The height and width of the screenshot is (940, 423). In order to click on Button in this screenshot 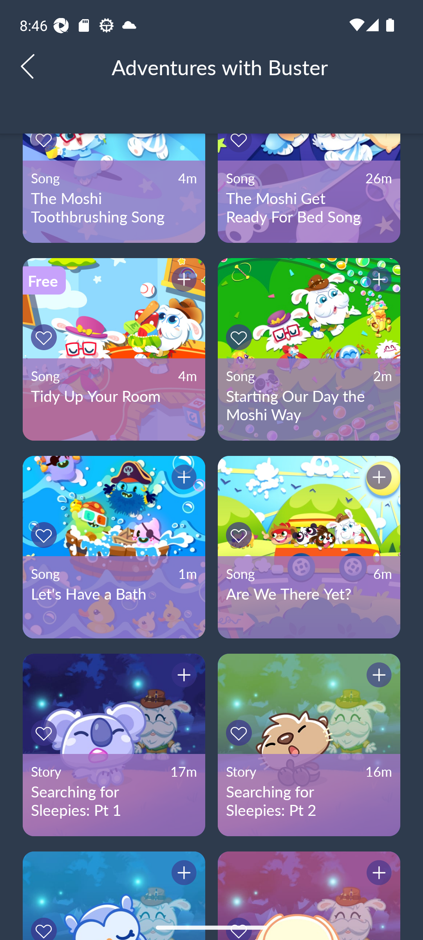, I will do `click(240, 337)`.